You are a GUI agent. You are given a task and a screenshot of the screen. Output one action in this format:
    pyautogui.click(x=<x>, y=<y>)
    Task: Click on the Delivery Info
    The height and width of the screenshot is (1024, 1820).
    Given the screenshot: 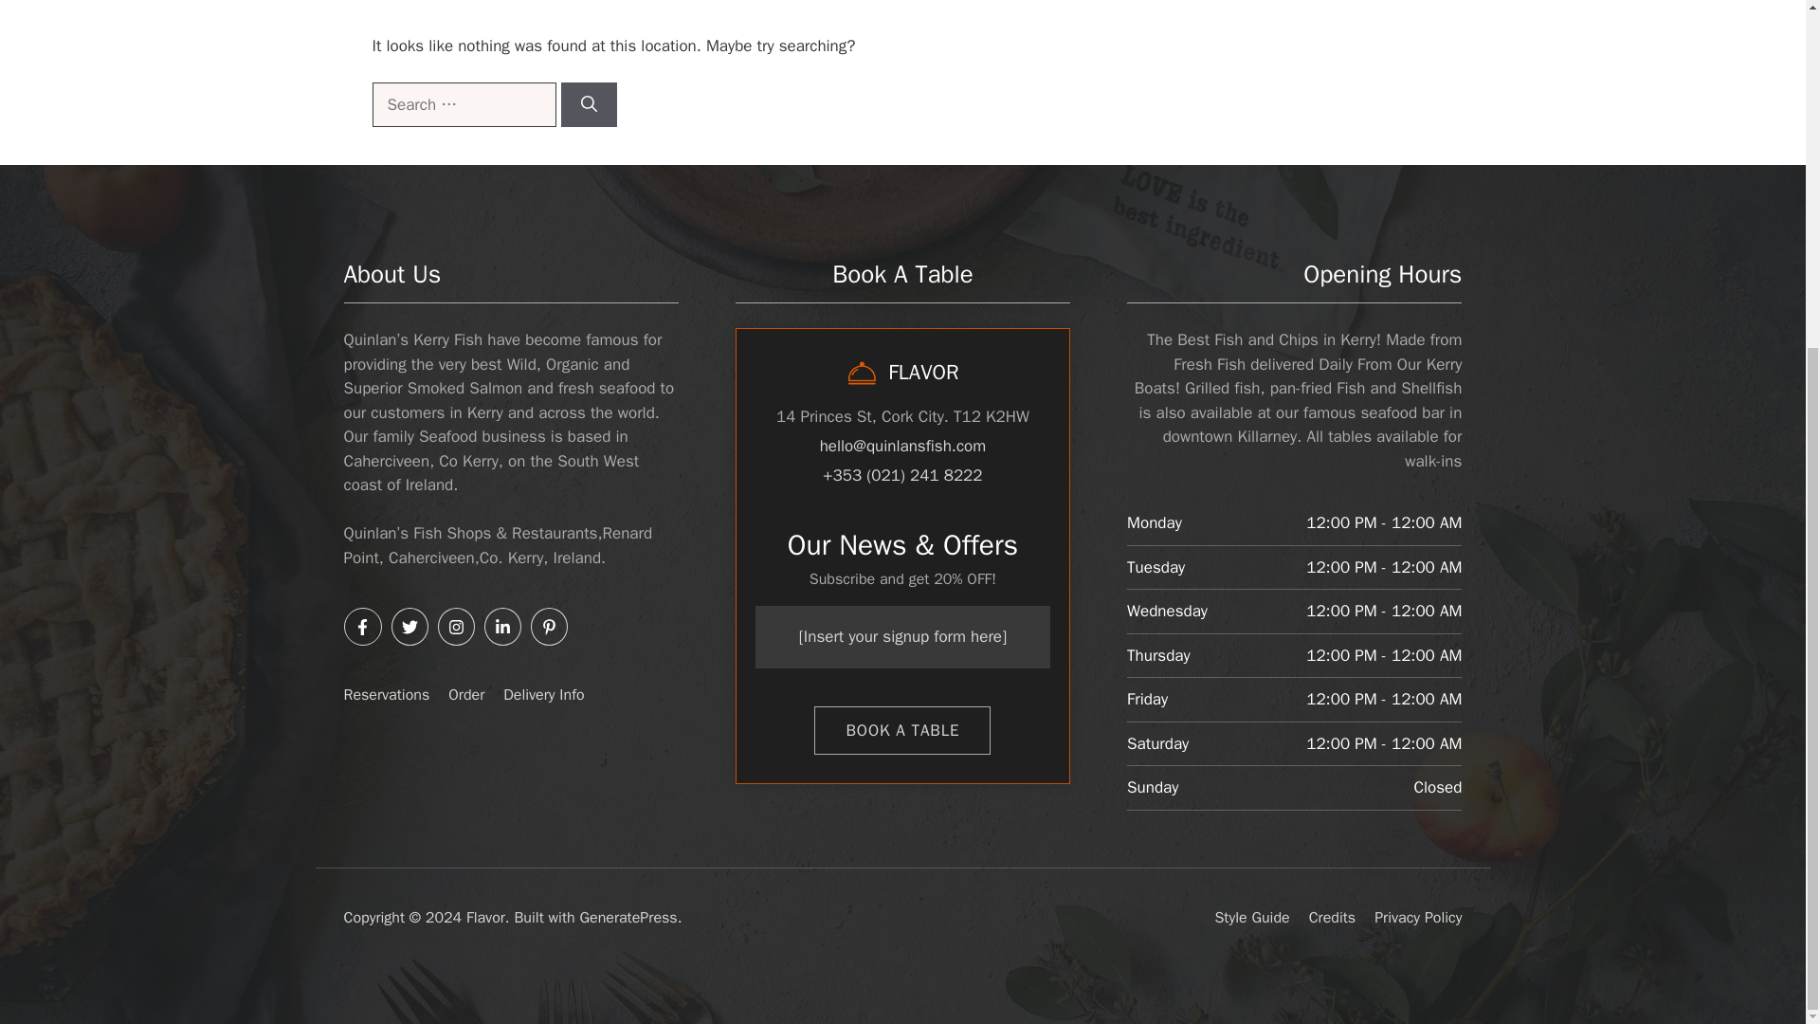 What is the action you would take?
    pyautogui.click(x=544, y=694)
    